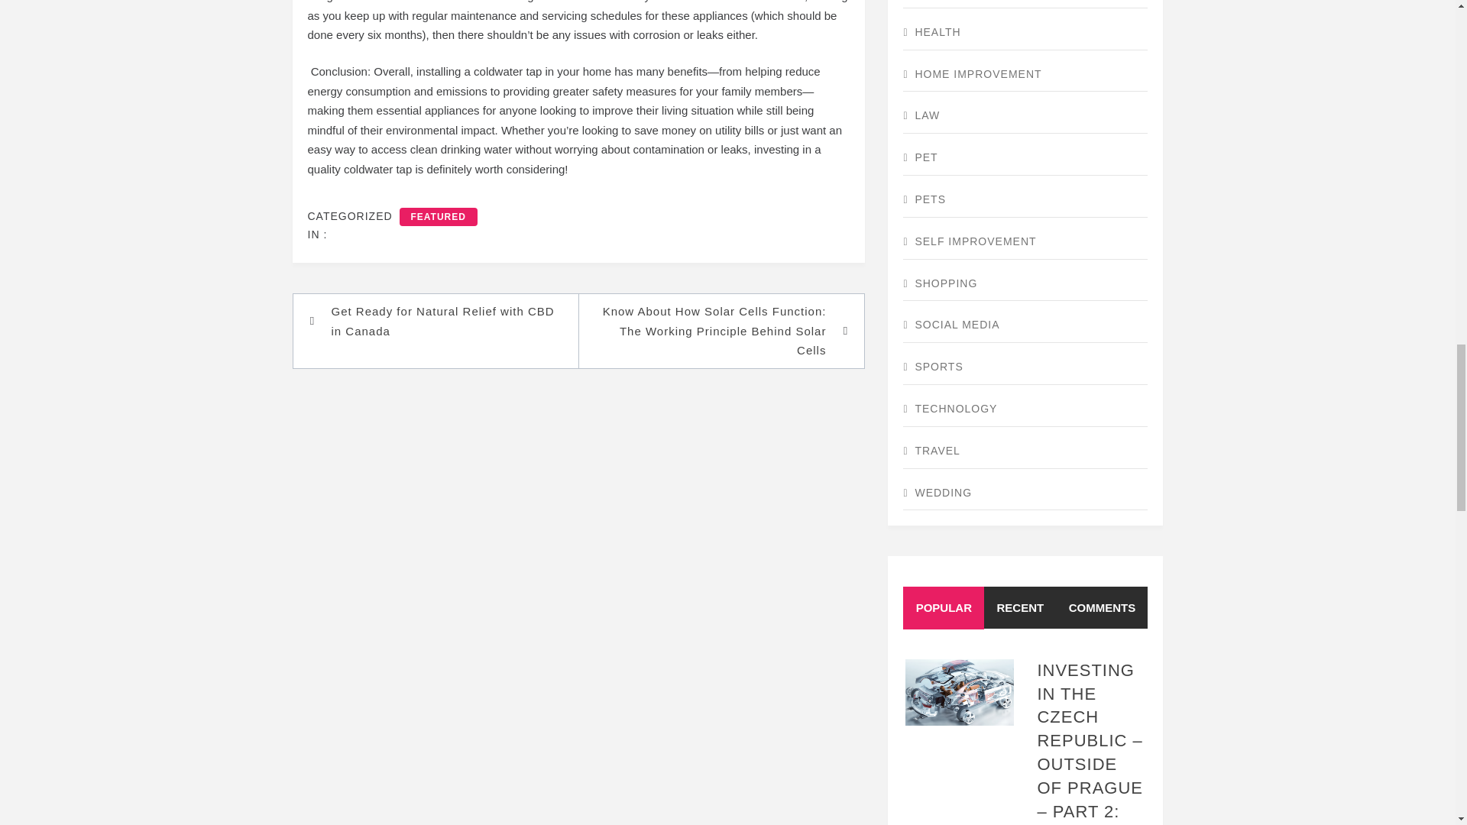 The image size is (1467, 825). I want to click on PETS, so click(1025, 200).